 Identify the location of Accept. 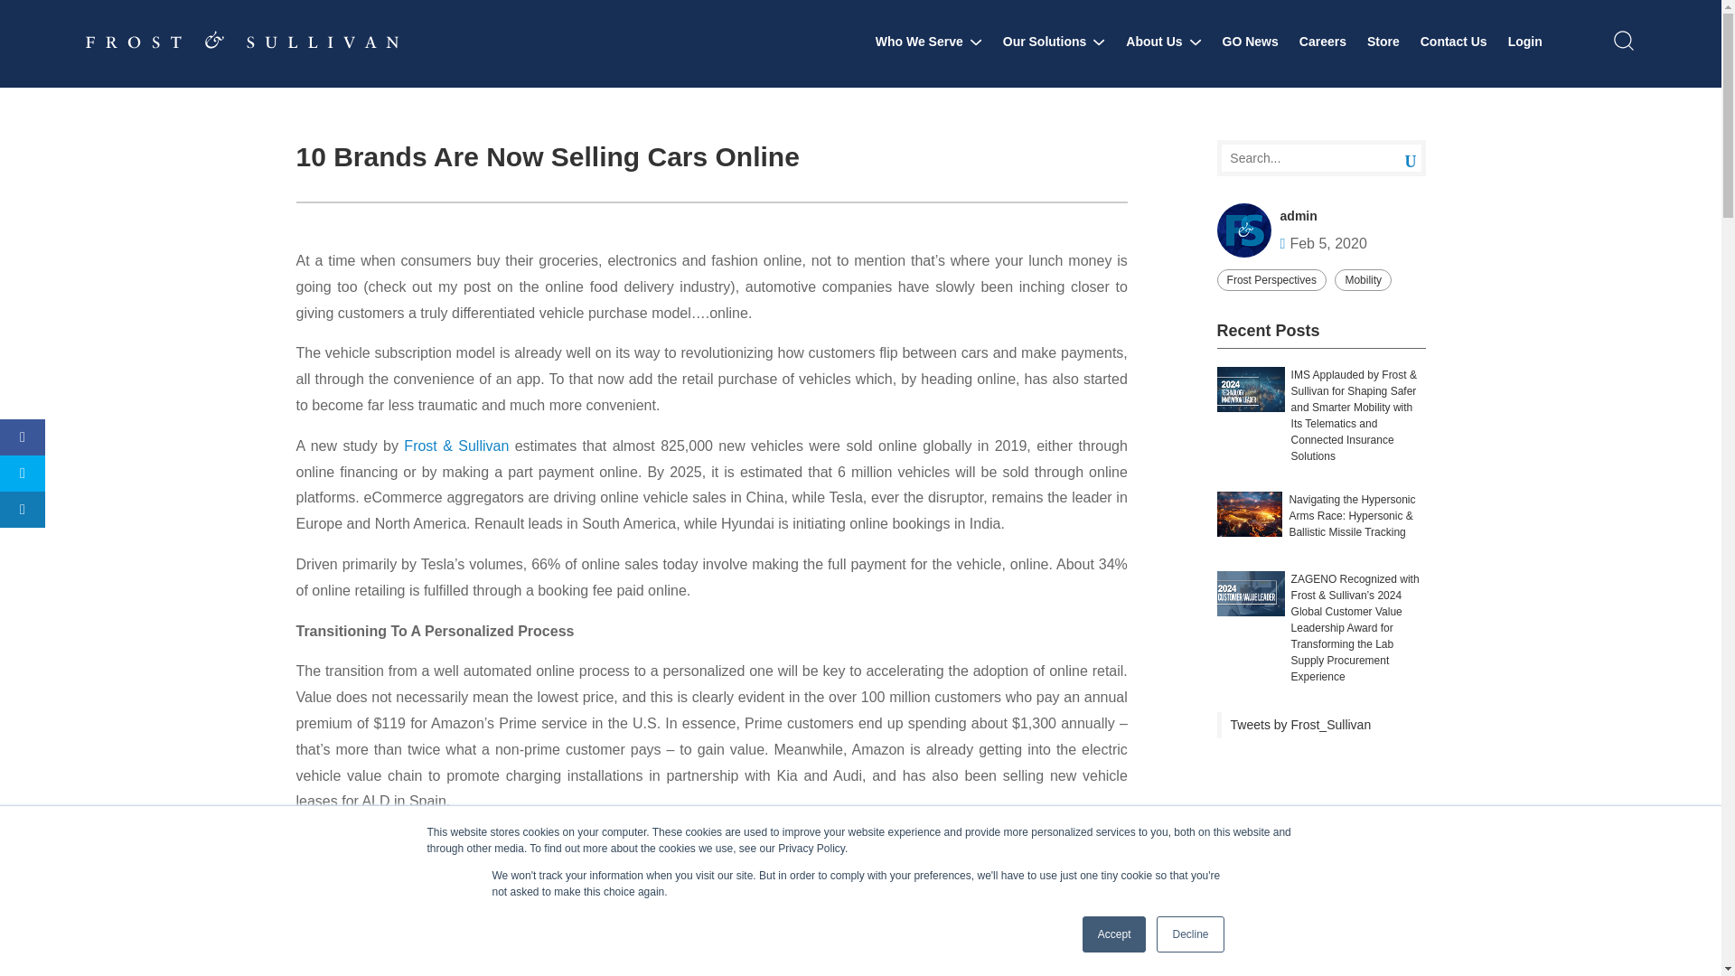
(1115, 934).